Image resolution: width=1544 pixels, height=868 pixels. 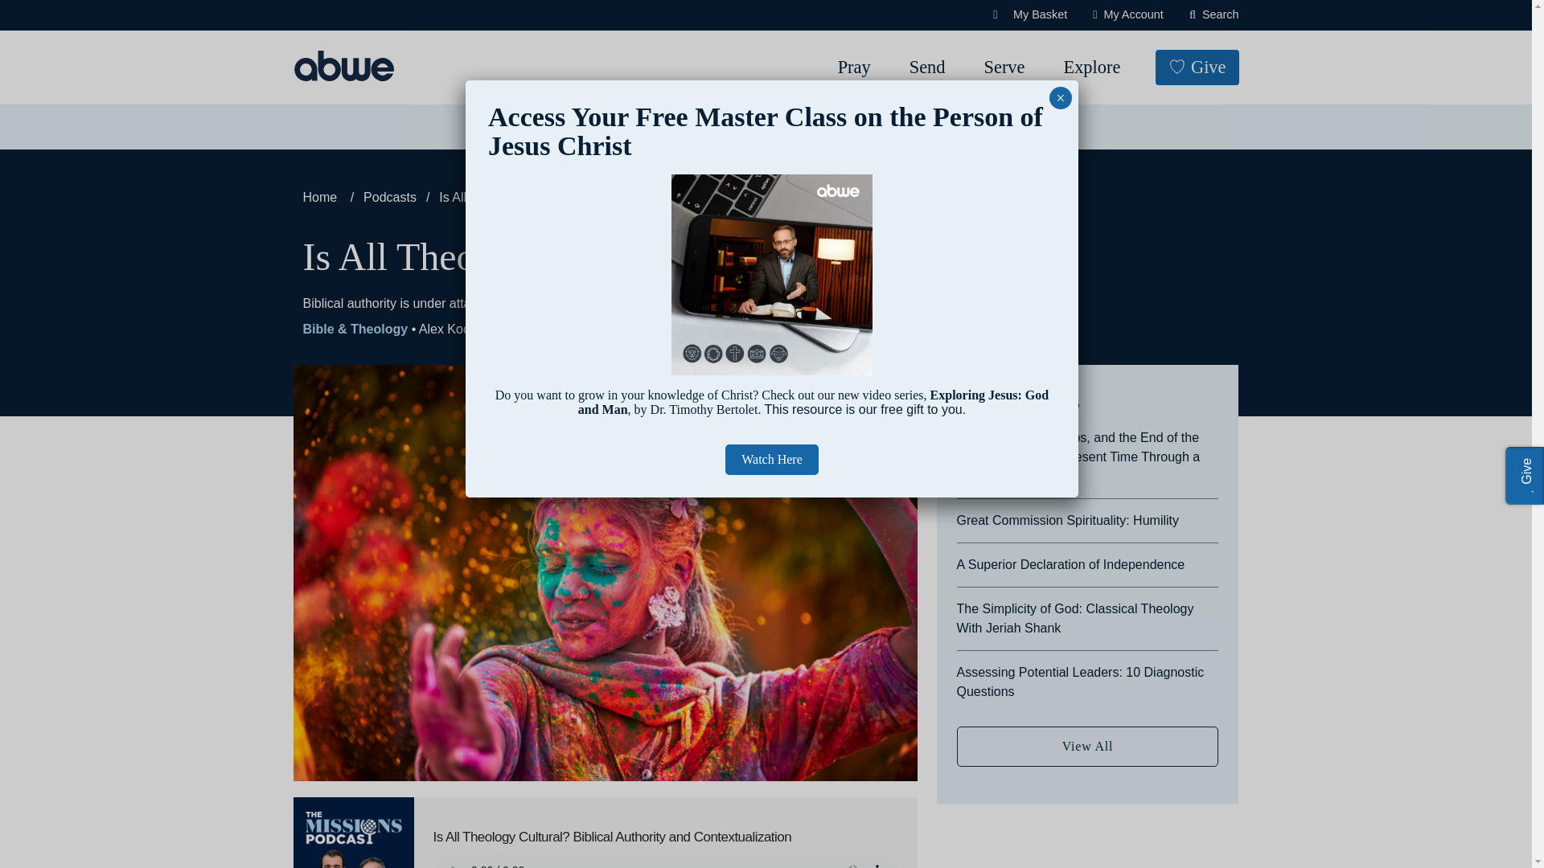 What do you see at coordinates (1029, 14) in the screenshot?
I see `My Basket` at bounding box center [1029, 14].